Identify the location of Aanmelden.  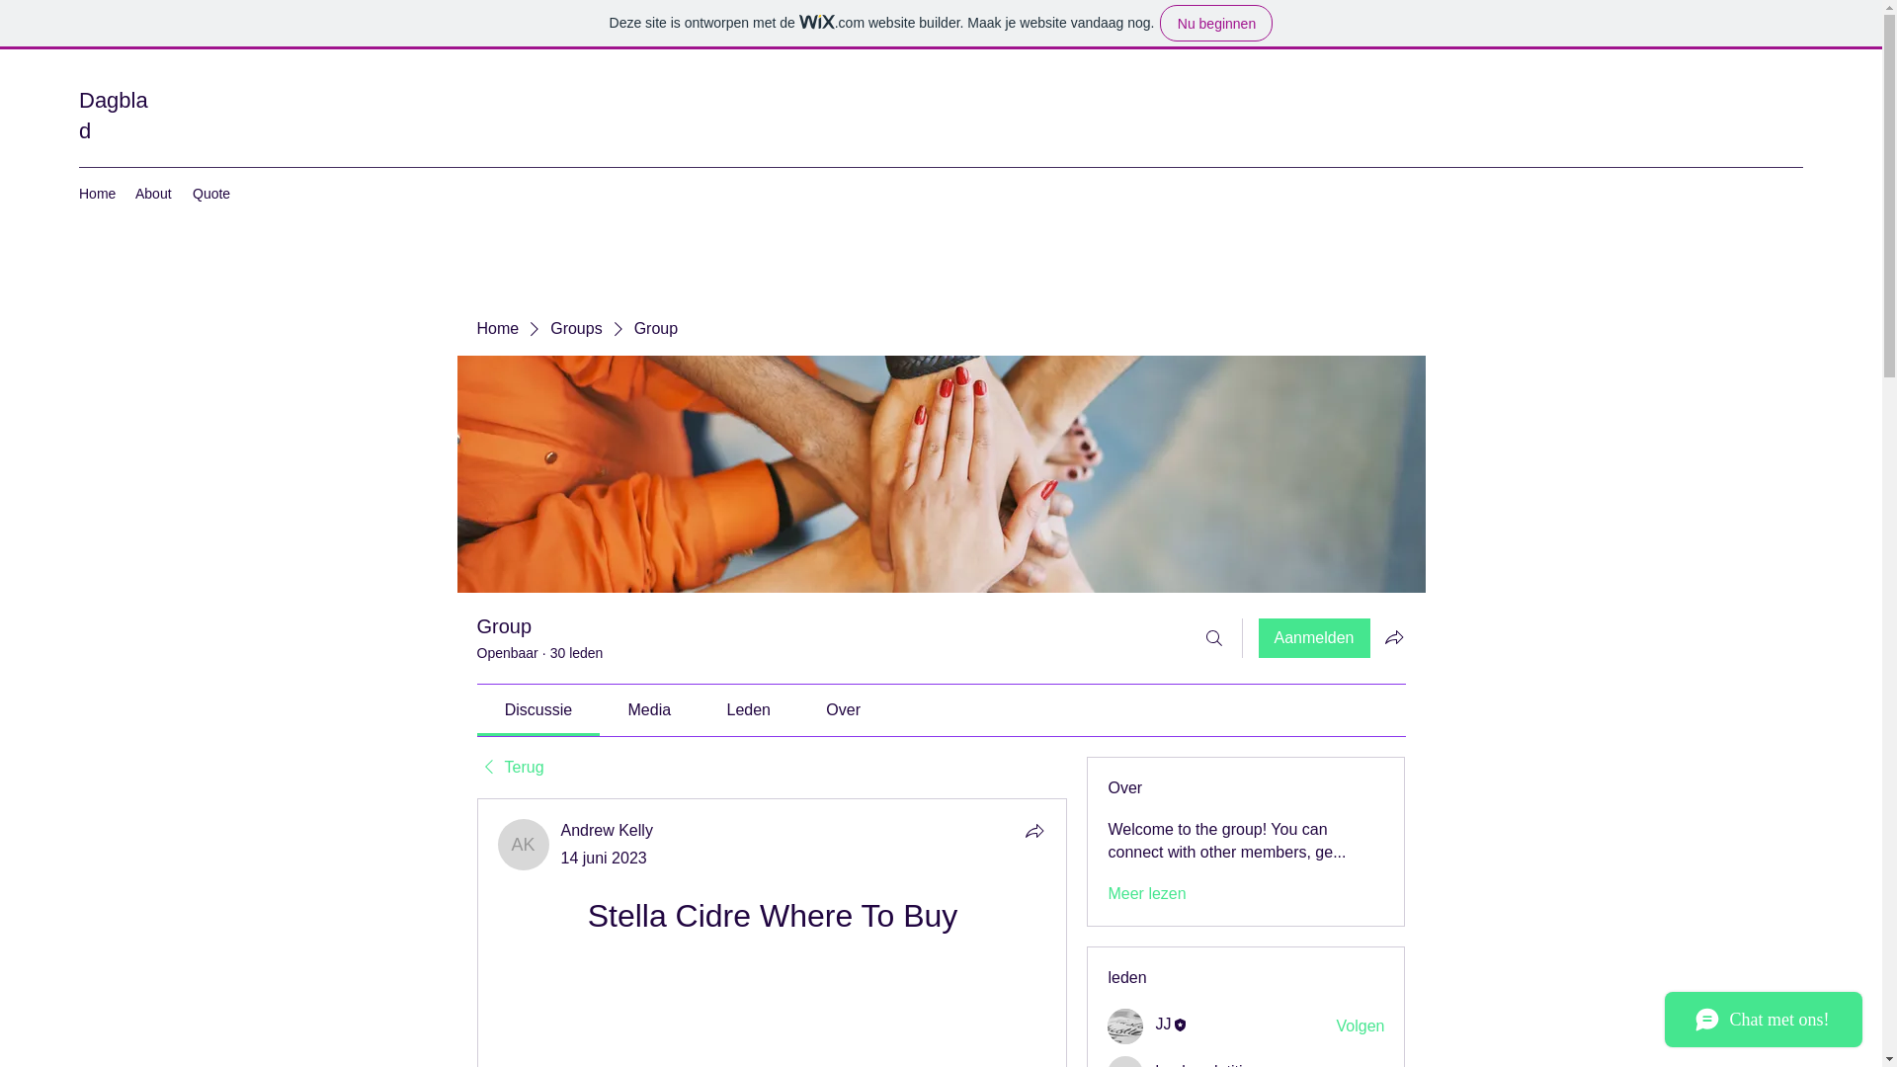
(1314, 638).